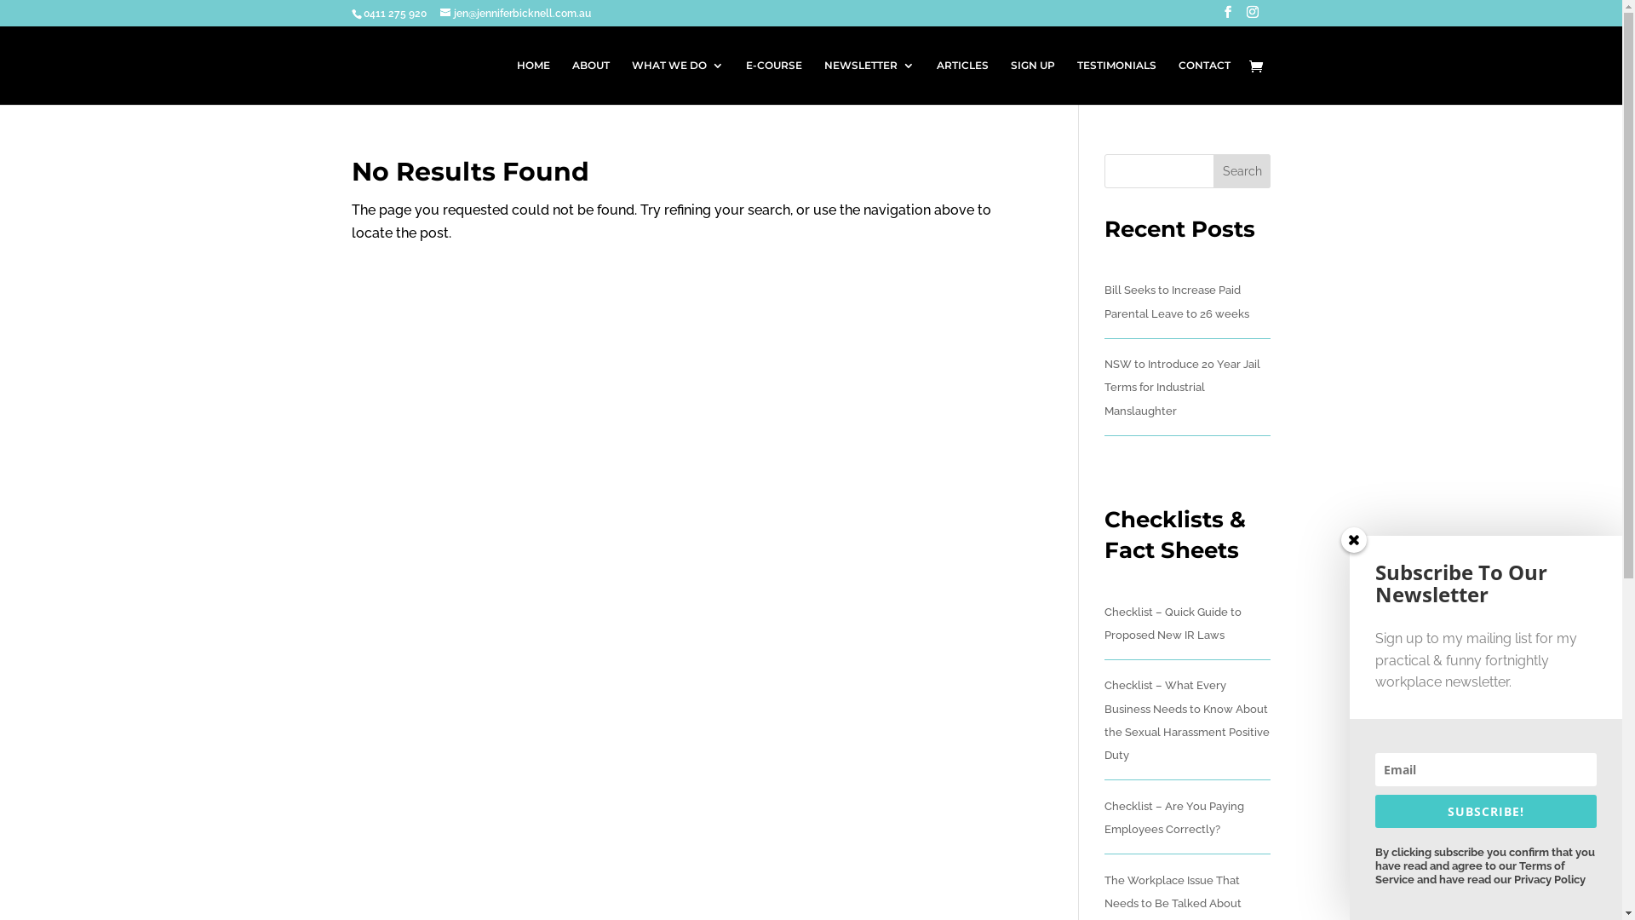 This screenshot has height=920, width=1635. Describe the element at coordinates (869, 82) in the screenshot. I see `NEWSLETTER` at that location.